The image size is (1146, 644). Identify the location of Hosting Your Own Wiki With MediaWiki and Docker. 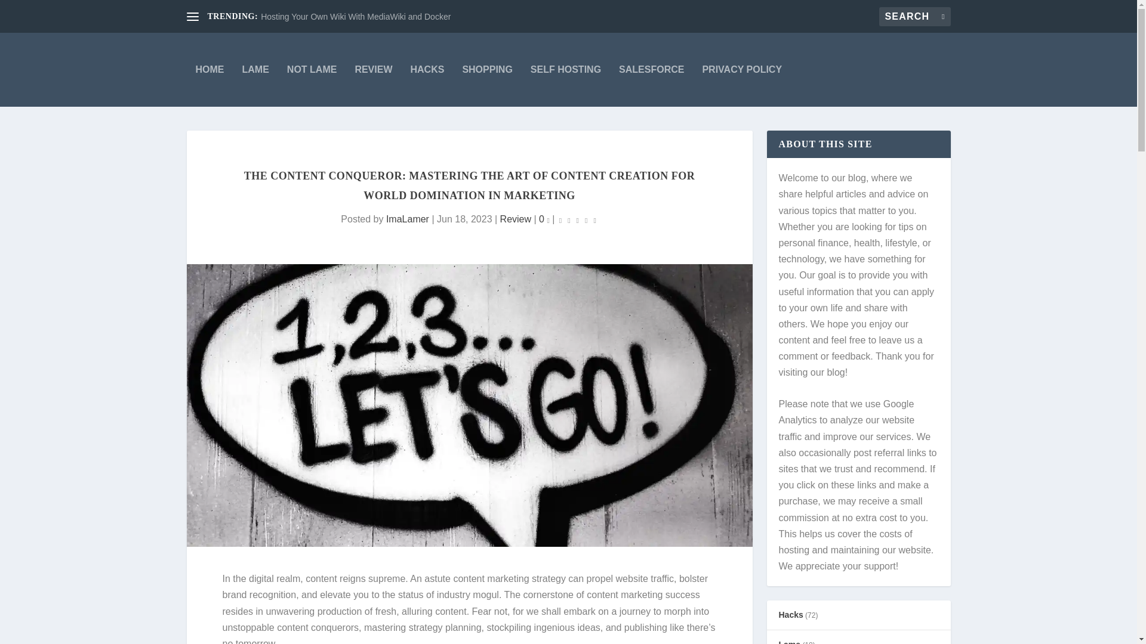
(356, 17).